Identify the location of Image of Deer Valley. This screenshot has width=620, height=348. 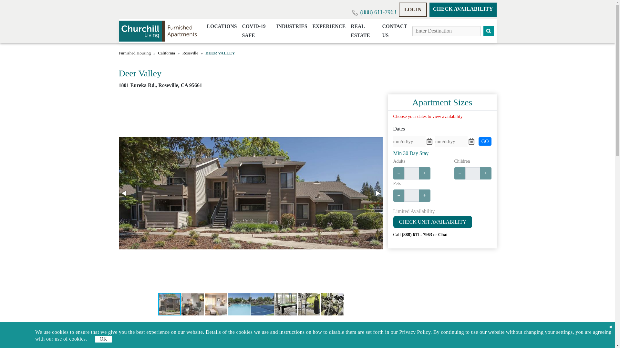
(309, 304).